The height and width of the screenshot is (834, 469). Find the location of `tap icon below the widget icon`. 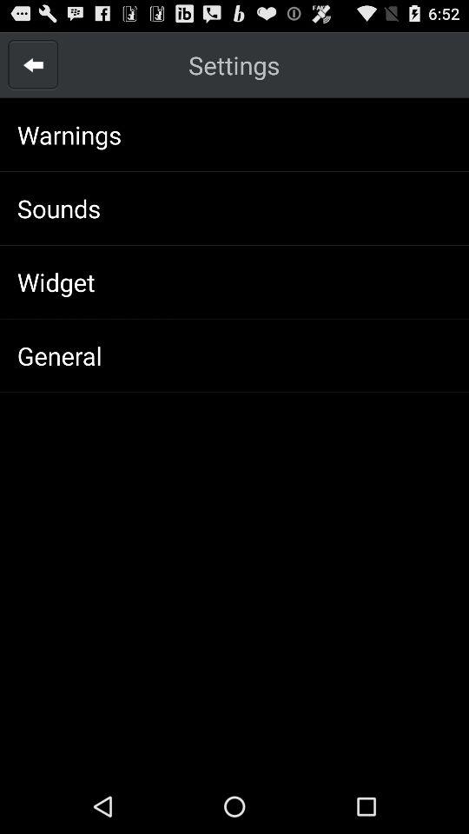

tap icon below the widget icon is located at coordinates (59, 355).